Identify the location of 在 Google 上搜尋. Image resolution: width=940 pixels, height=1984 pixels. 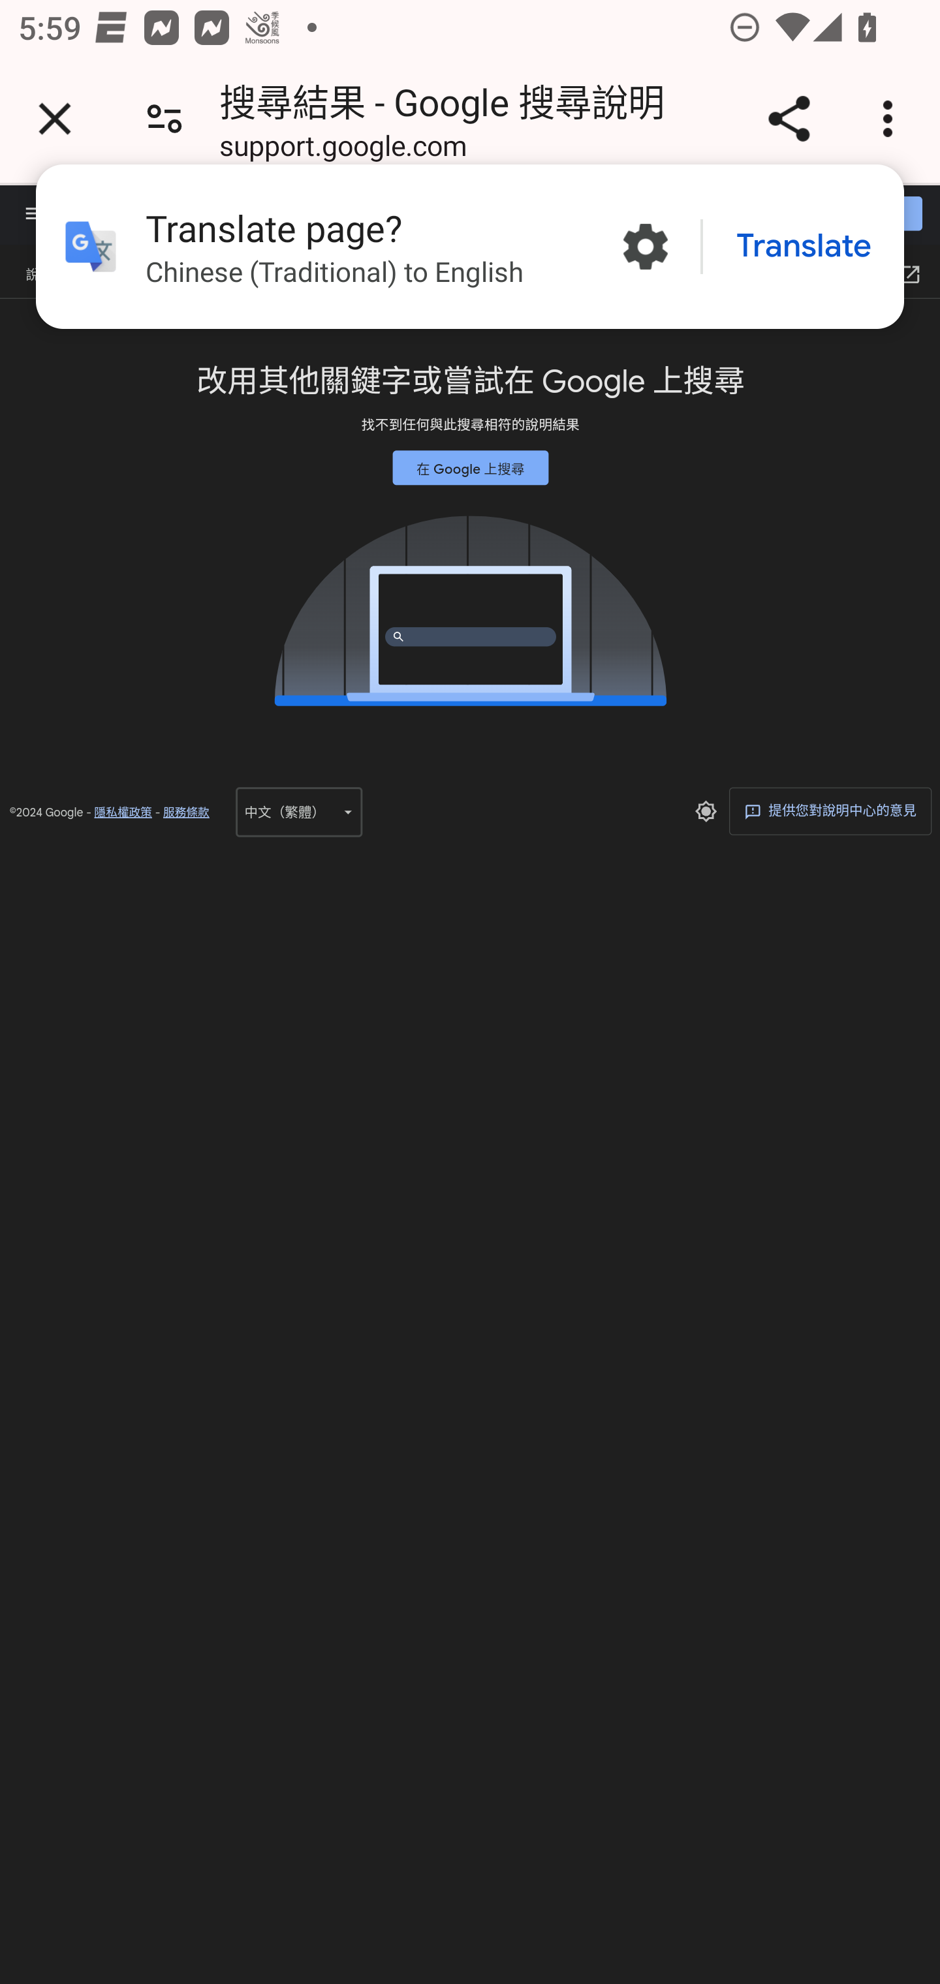
(470, 467).